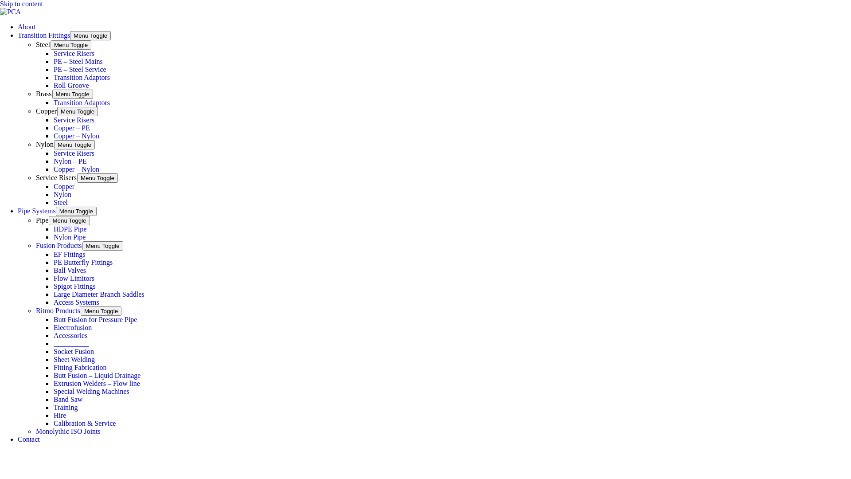  I want to click on Band Saw, so click(68, 399).